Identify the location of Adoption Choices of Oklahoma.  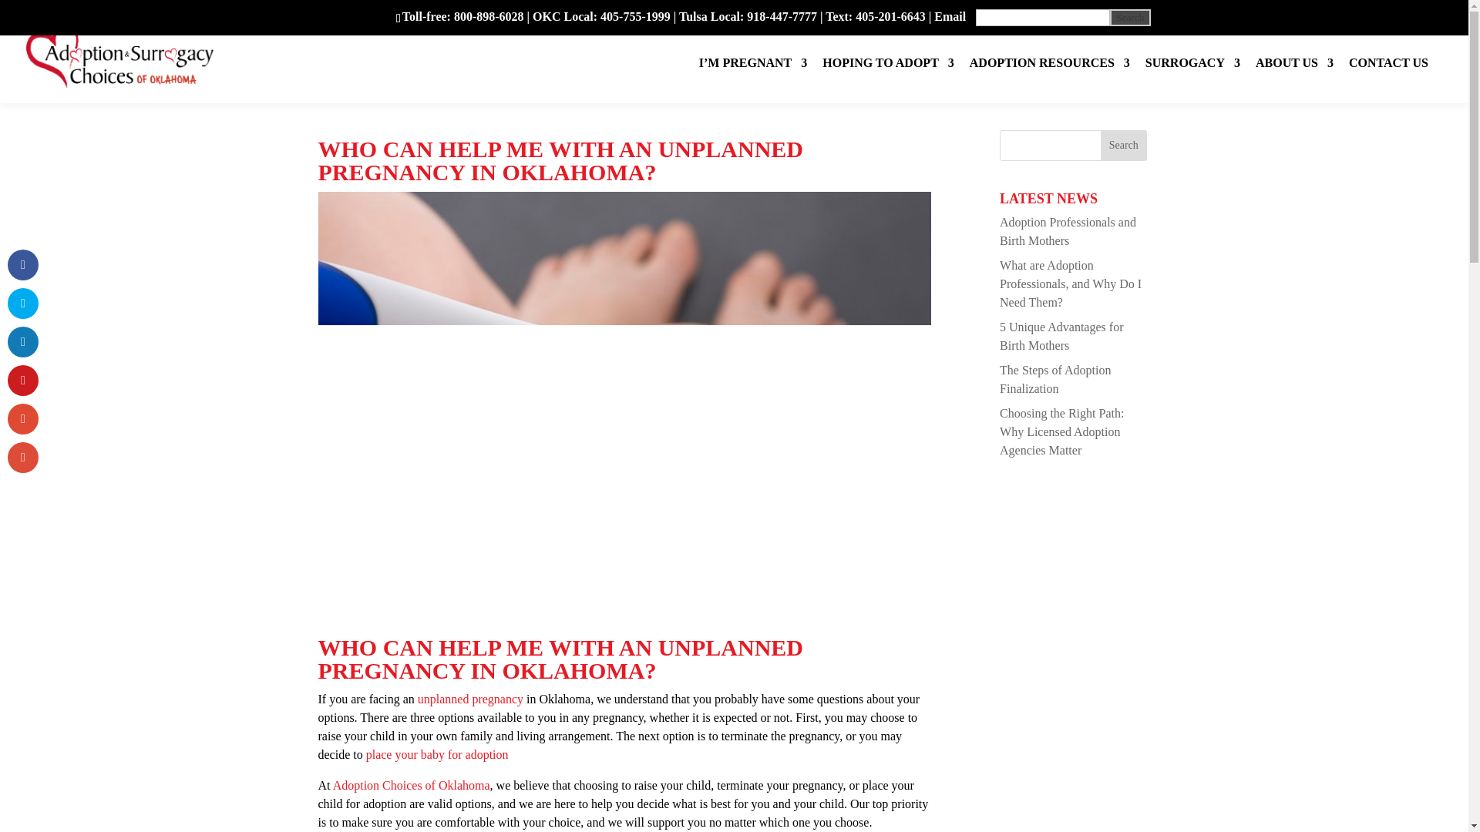
(412, 785).